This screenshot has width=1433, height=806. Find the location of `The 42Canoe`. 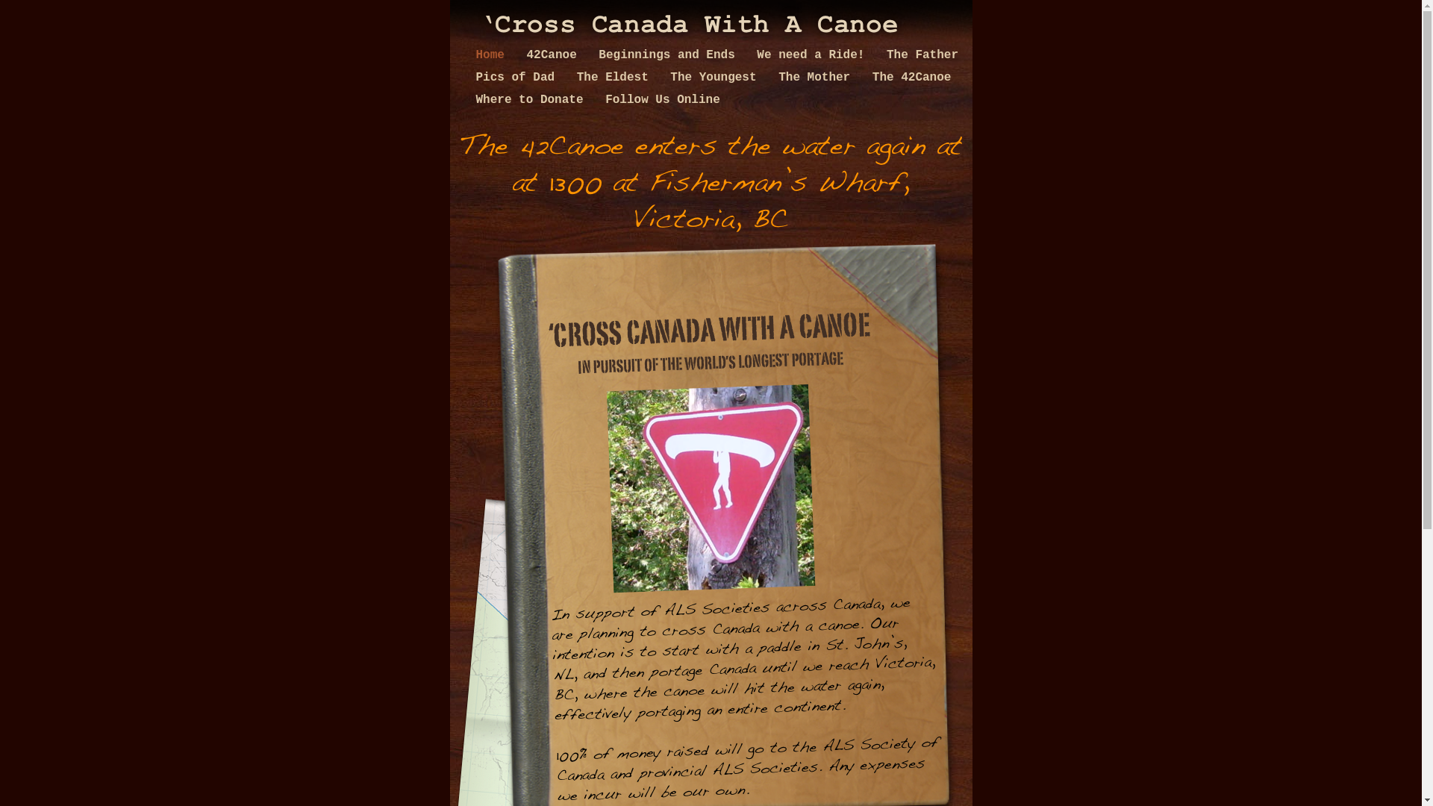

The 42Canoe is located at coordinates (912, 78).